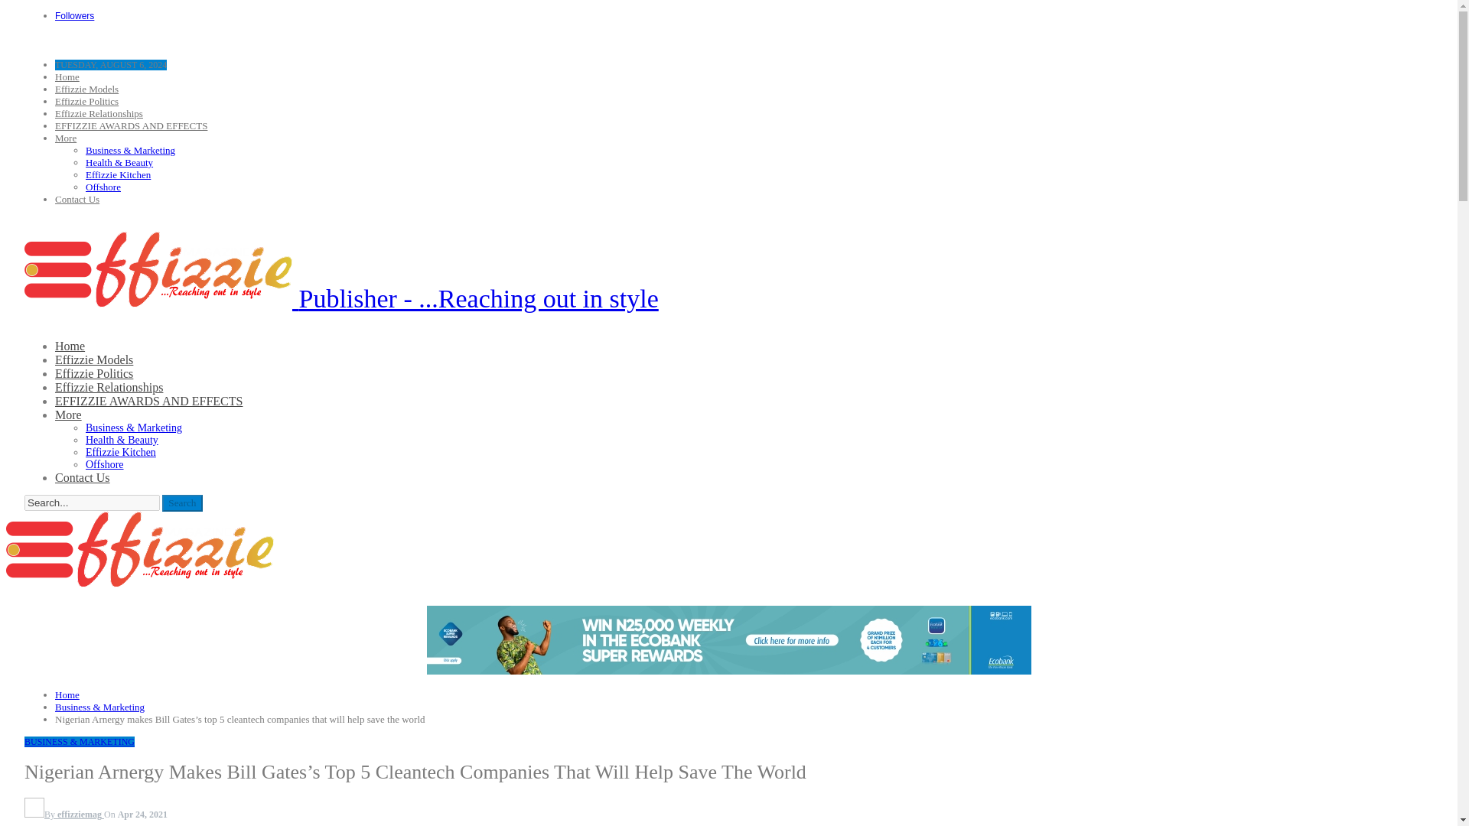 The width and height of the screenshot is (1469, 826). What do you see at coordinates (109, 387) in the screenshot?
I see `Effizzie Relationships` at bounding box center [109, 387].